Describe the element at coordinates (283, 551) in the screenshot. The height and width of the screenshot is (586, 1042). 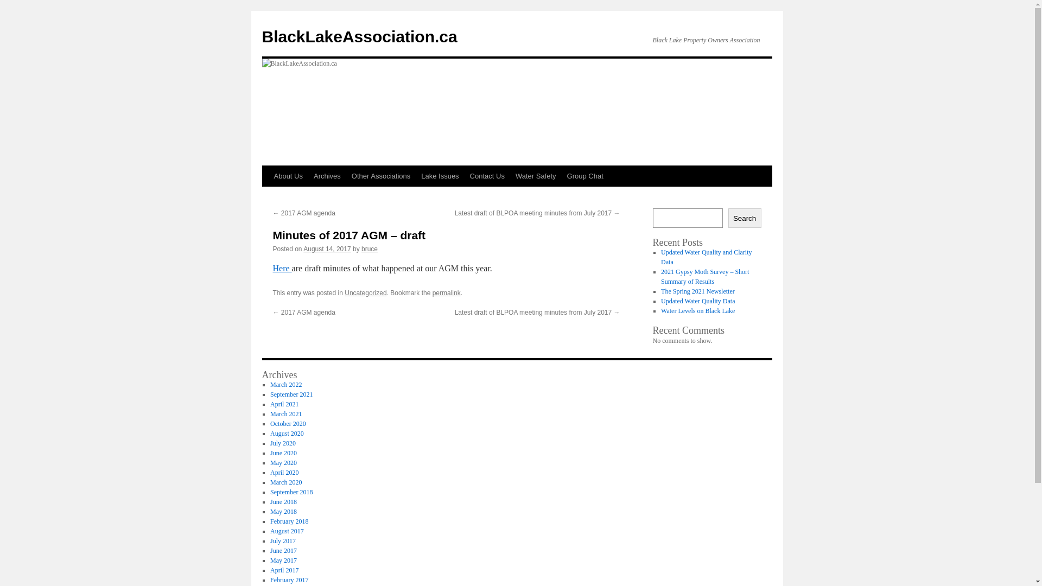
I see `June 2017` at that location.